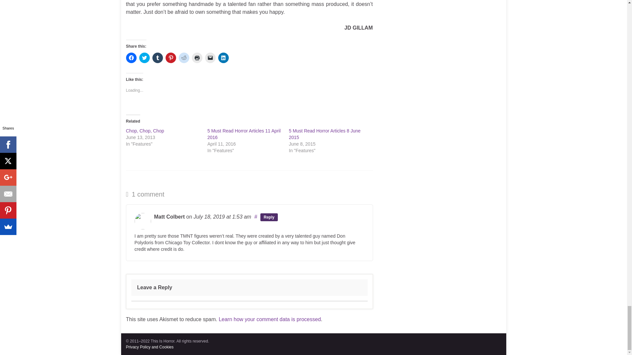 Image resolution: width=632 pixels, height=355 pixels. I want to click on Click to email a link to a friend, so click(210, 58).